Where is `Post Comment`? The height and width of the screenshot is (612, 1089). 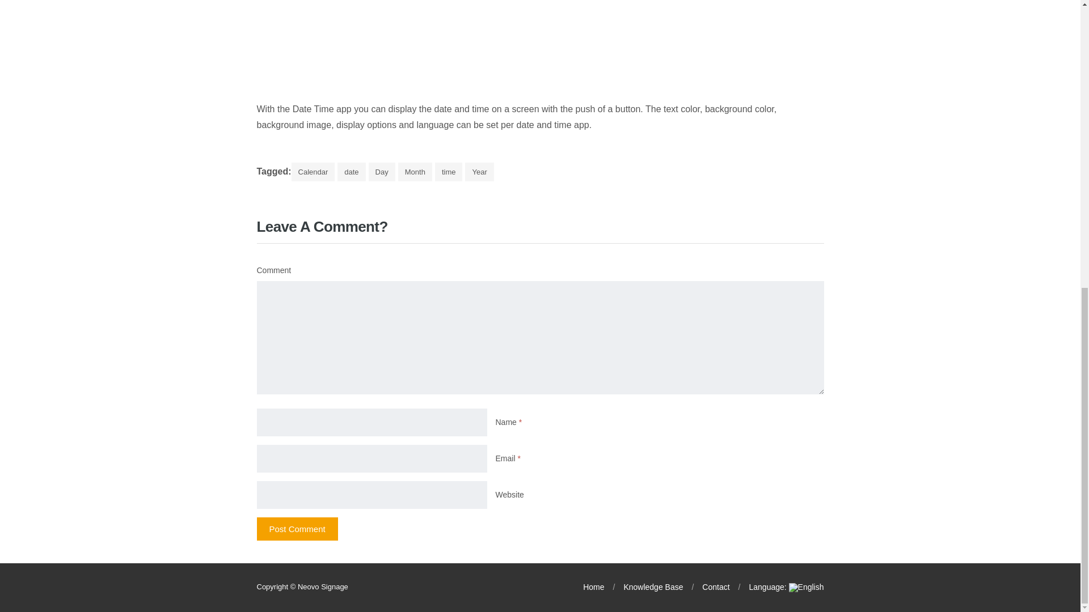 Post Comment is located at coordinates (297, 528).